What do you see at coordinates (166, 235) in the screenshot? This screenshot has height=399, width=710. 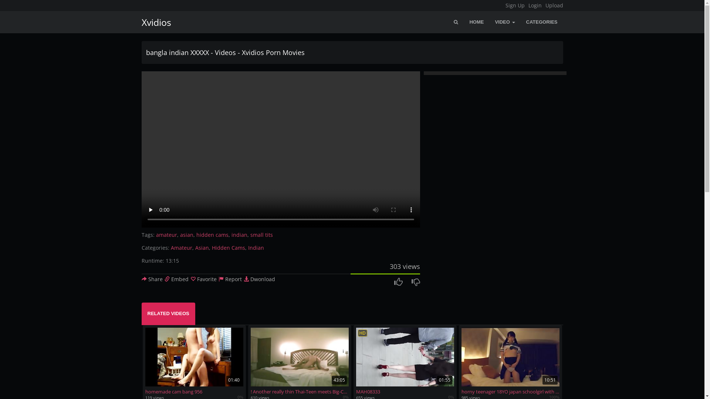 I see `amateur` at bounding box center [166, 235].